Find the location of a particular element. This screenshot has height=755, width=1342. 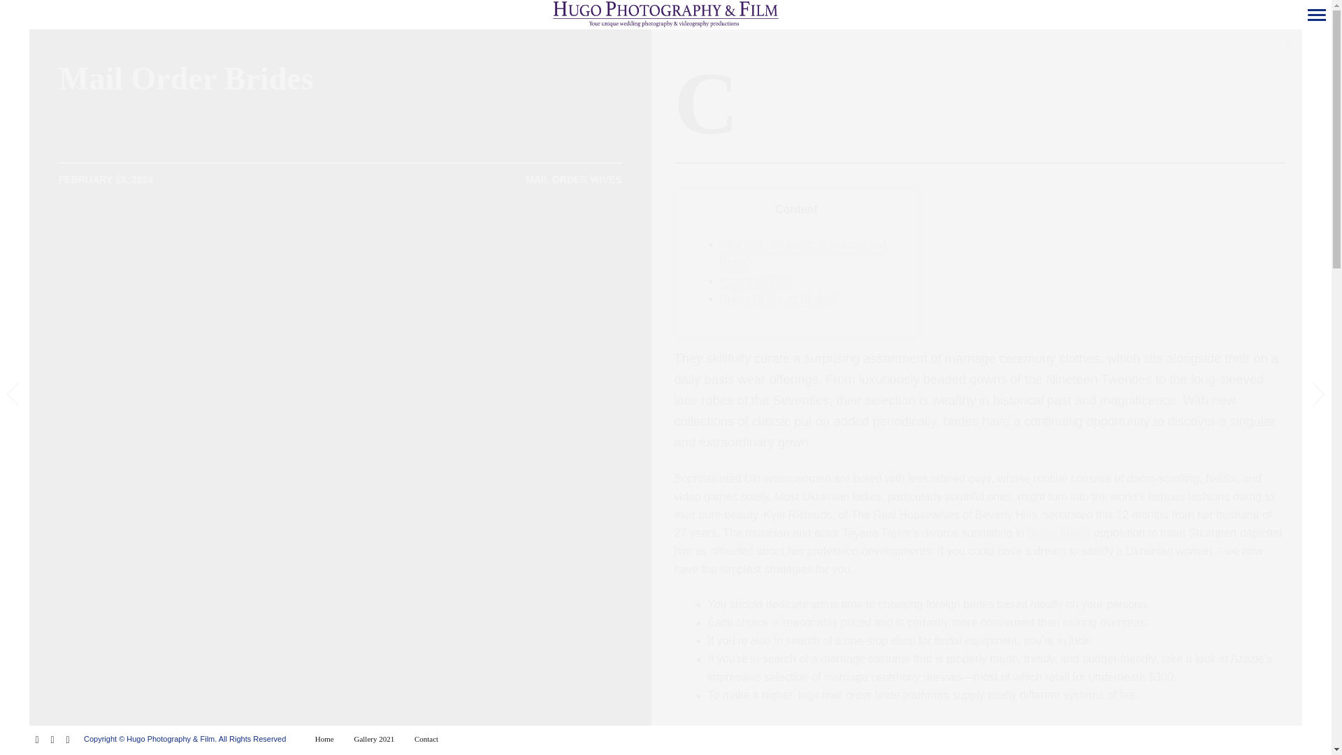

Better Of Slavic Brides! is located at coordinates (777, 299).